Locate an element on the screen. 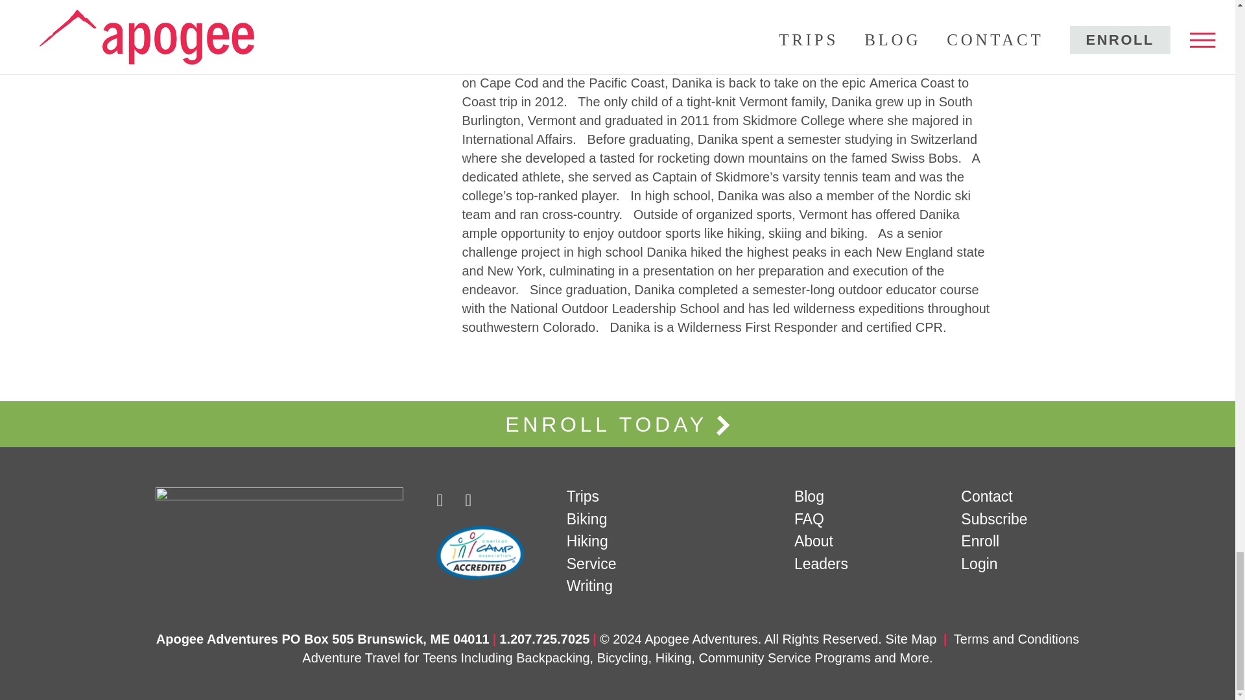 The width and height of the screenshot is (1245, 700). Summer Community Service Programs is located at coordinates (591, 564).